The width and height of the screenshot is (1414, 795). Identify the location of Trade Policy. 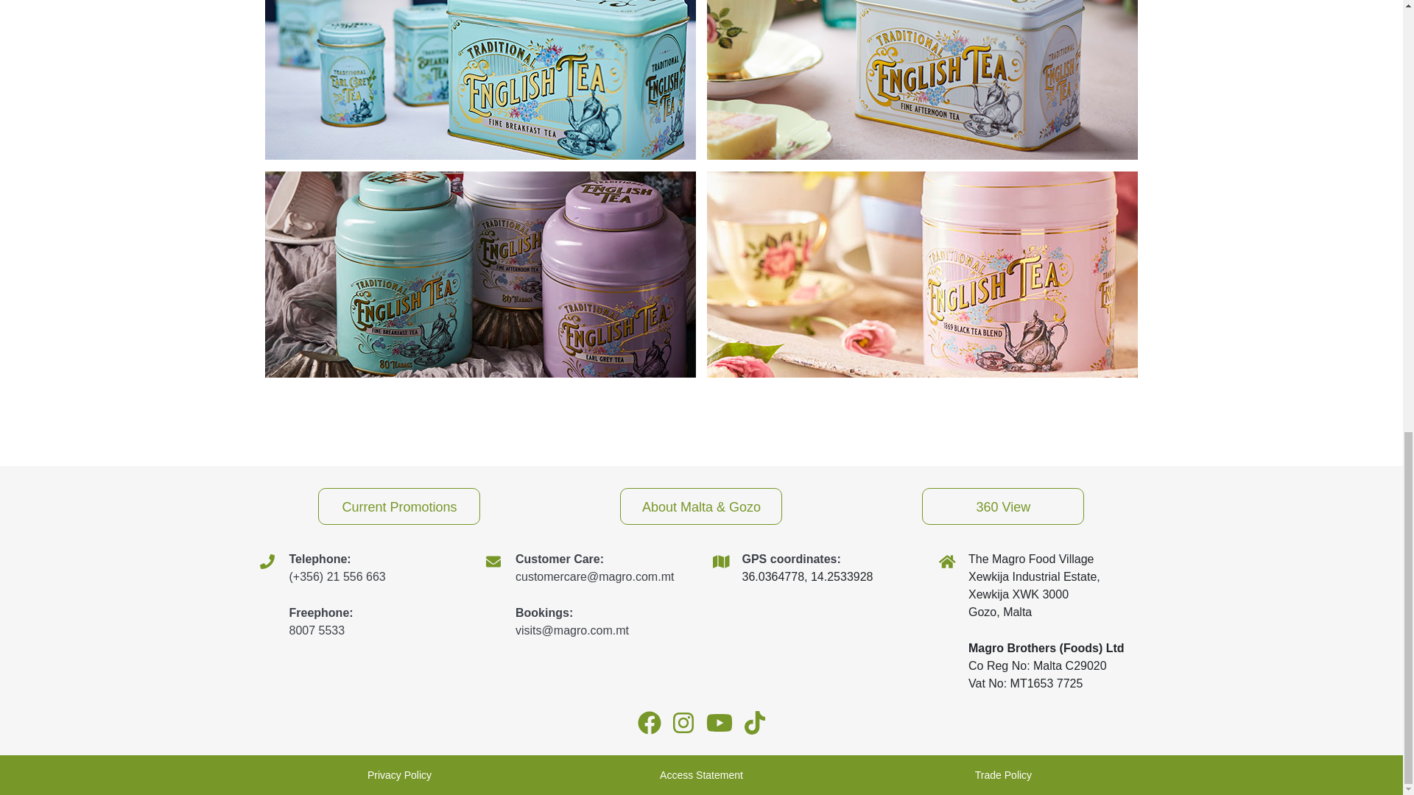
(1003, 774).